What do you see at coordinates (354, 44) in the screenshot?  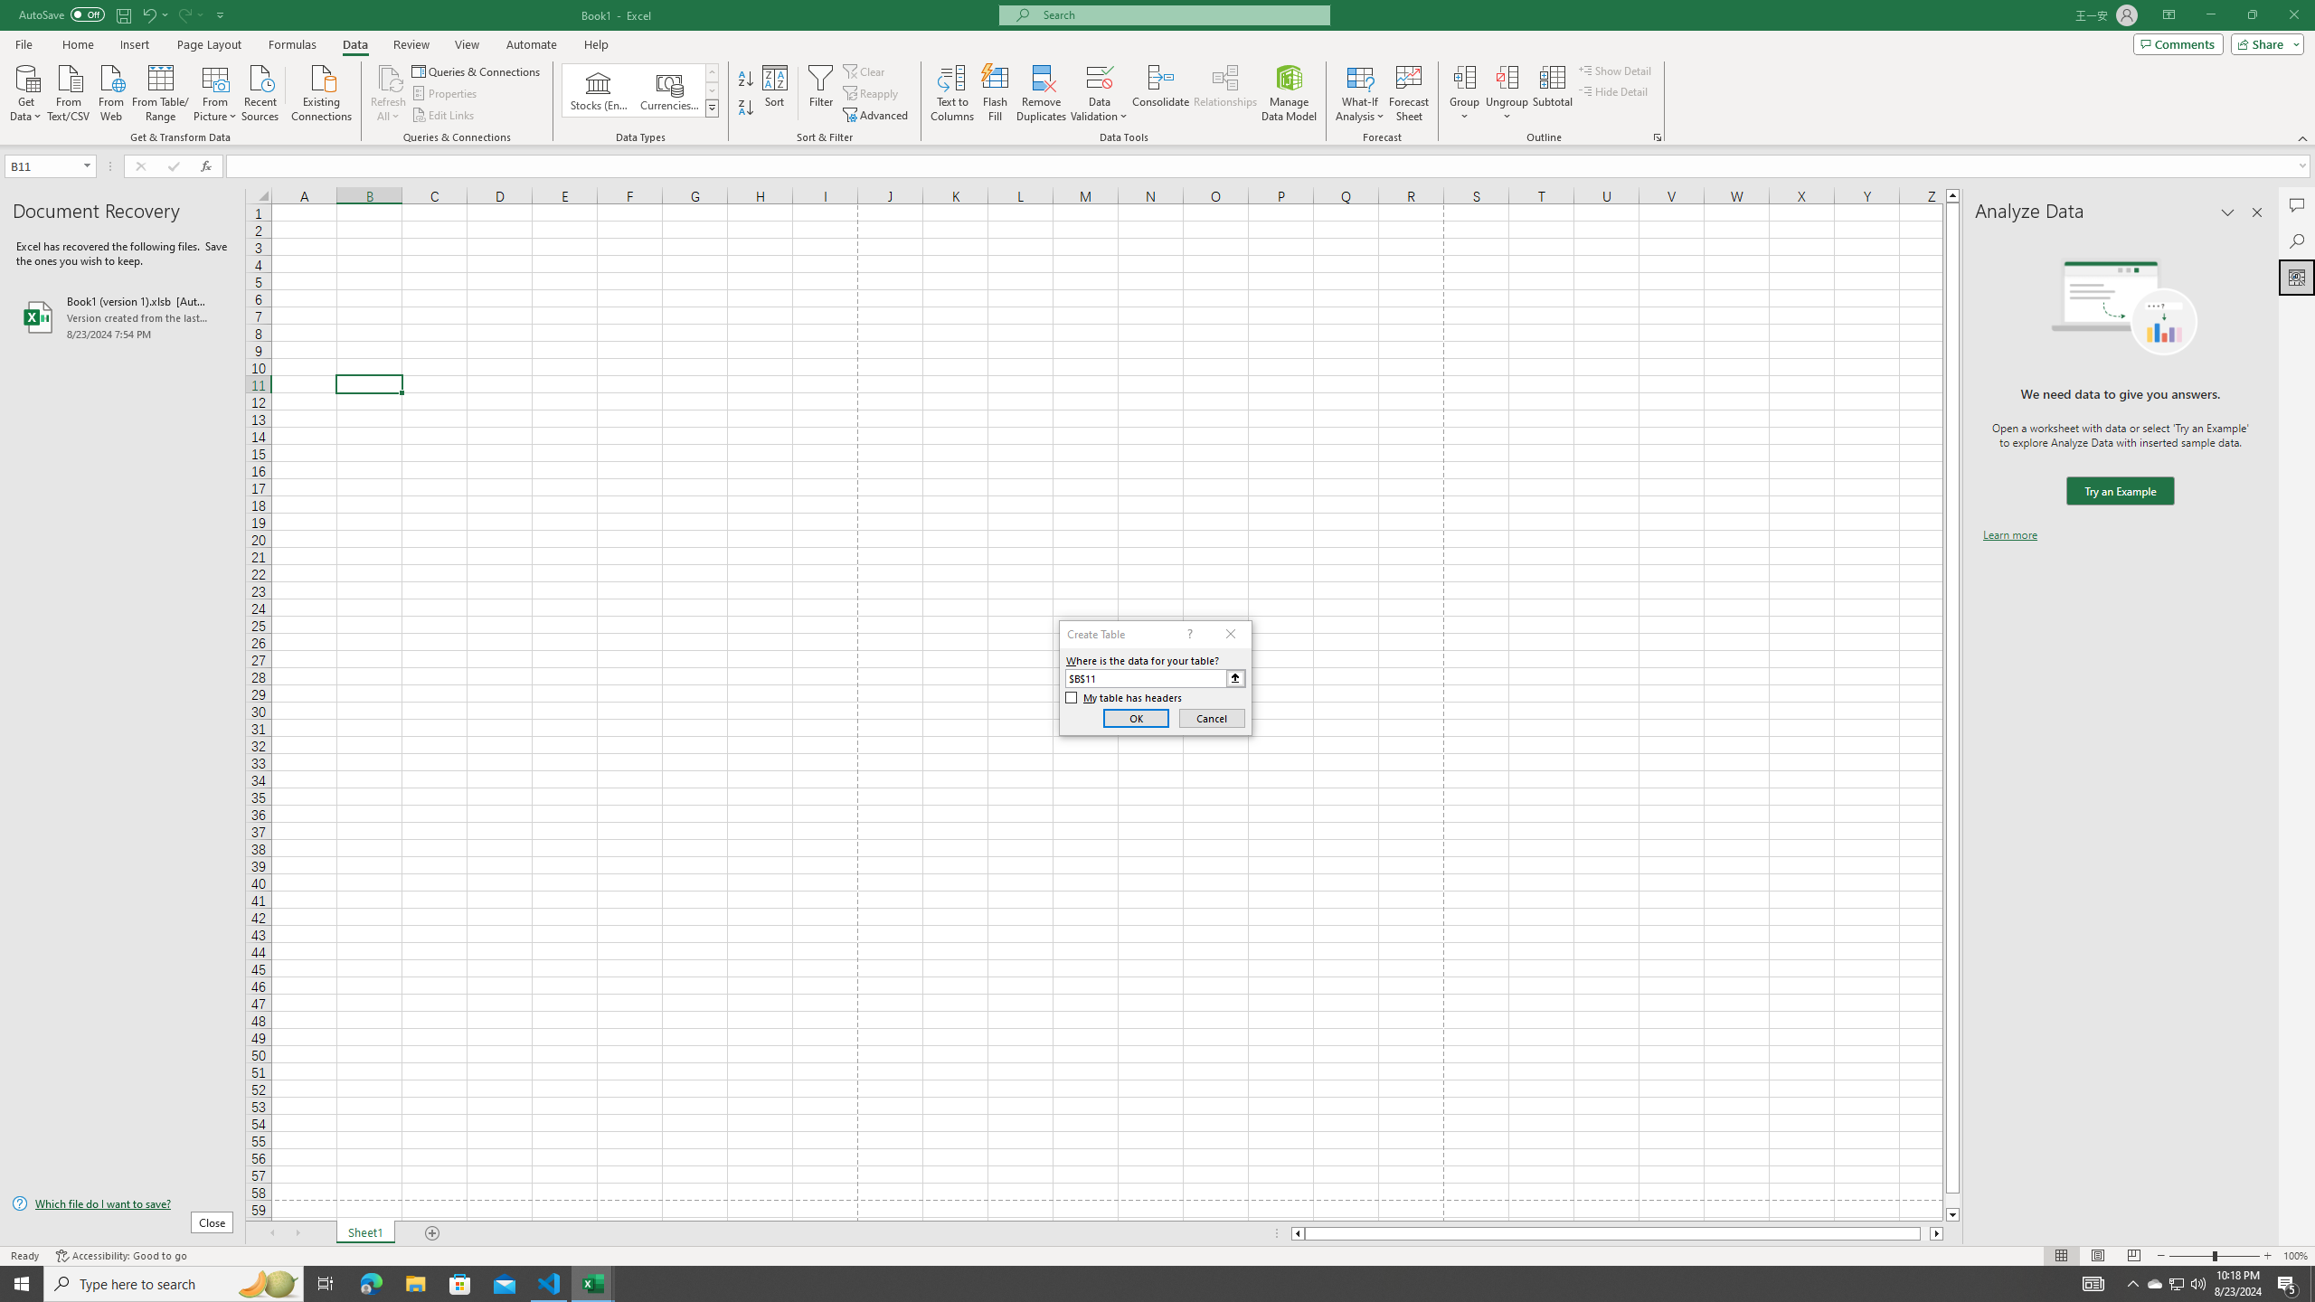 I see `Data` at bounding box center [354, 44].